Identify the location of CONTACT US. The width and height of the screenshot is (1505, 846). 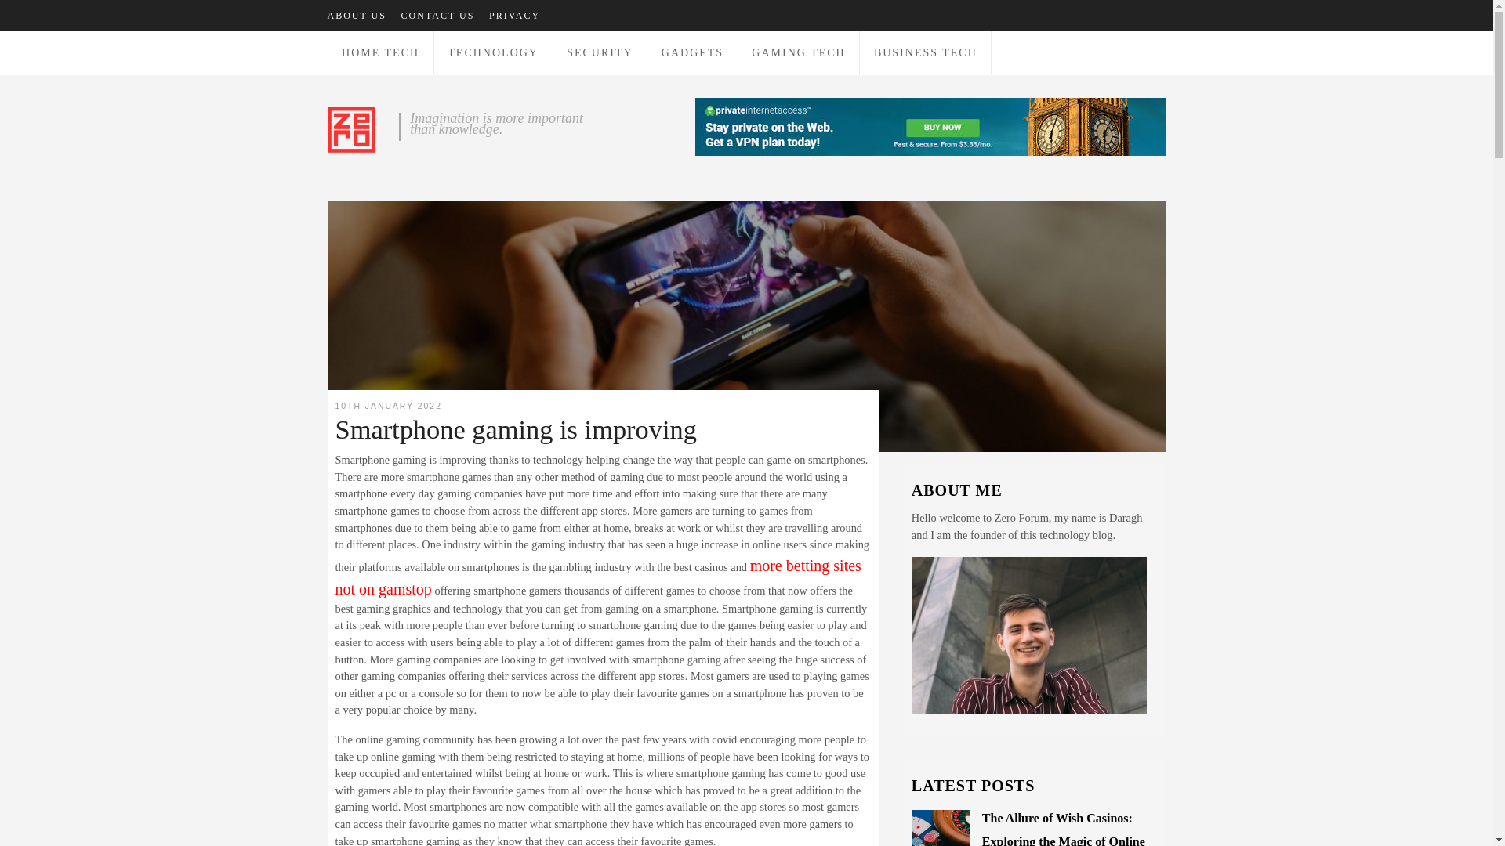
(438, 16).